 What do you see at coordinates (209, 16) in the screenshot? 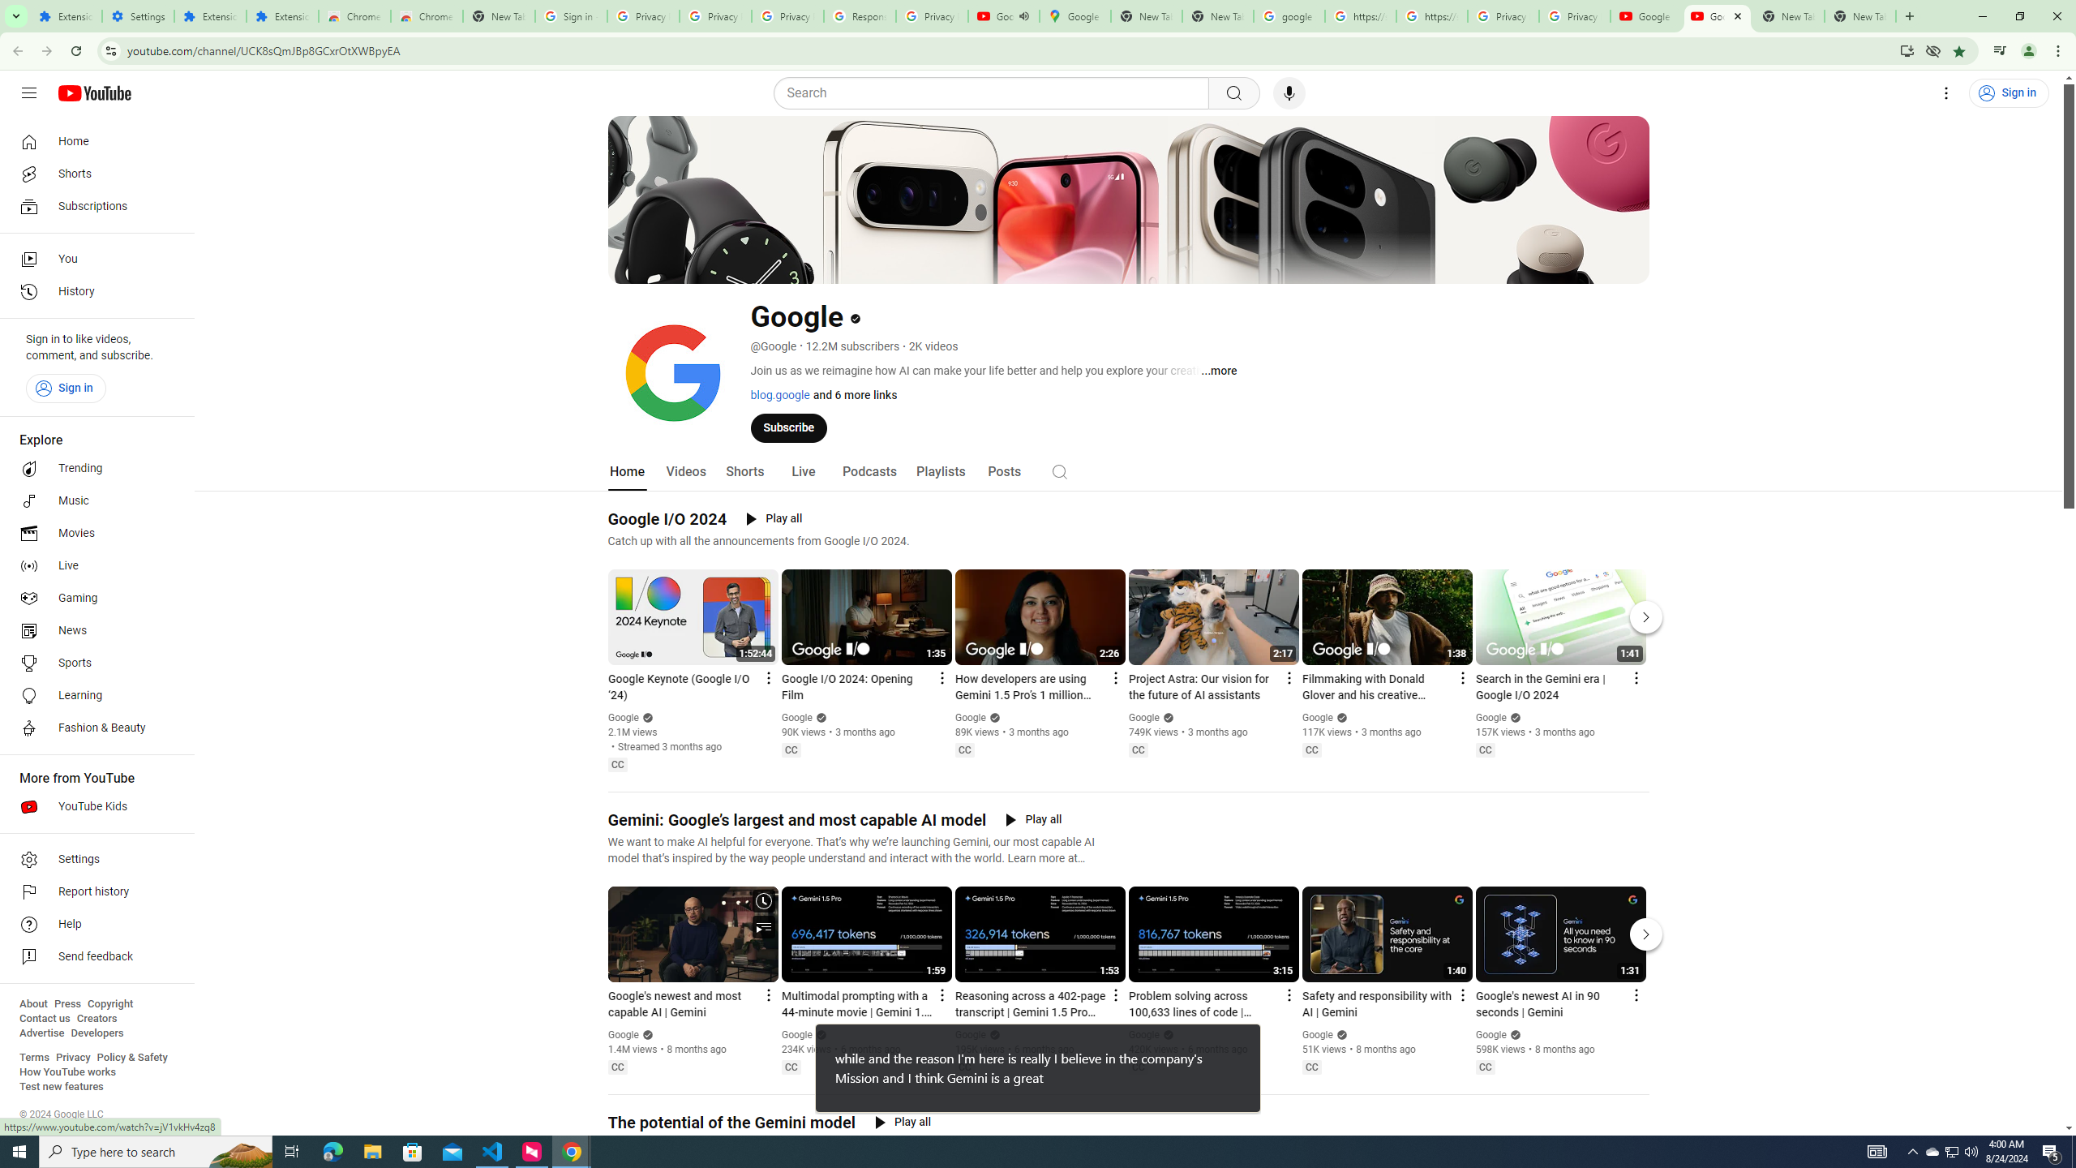
I see `Extensions` at bounding box center [209, 16].